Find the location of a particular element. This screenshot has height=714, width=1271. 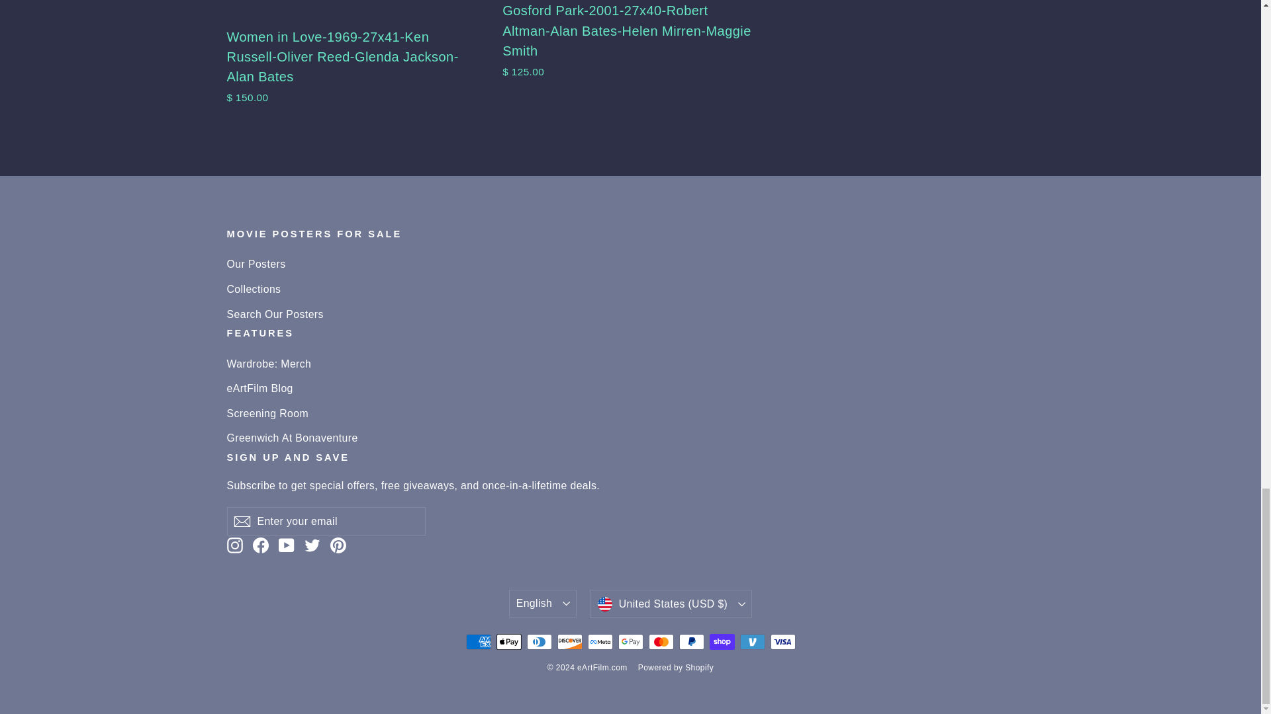

icon-email is located at coordinates (241, 521).